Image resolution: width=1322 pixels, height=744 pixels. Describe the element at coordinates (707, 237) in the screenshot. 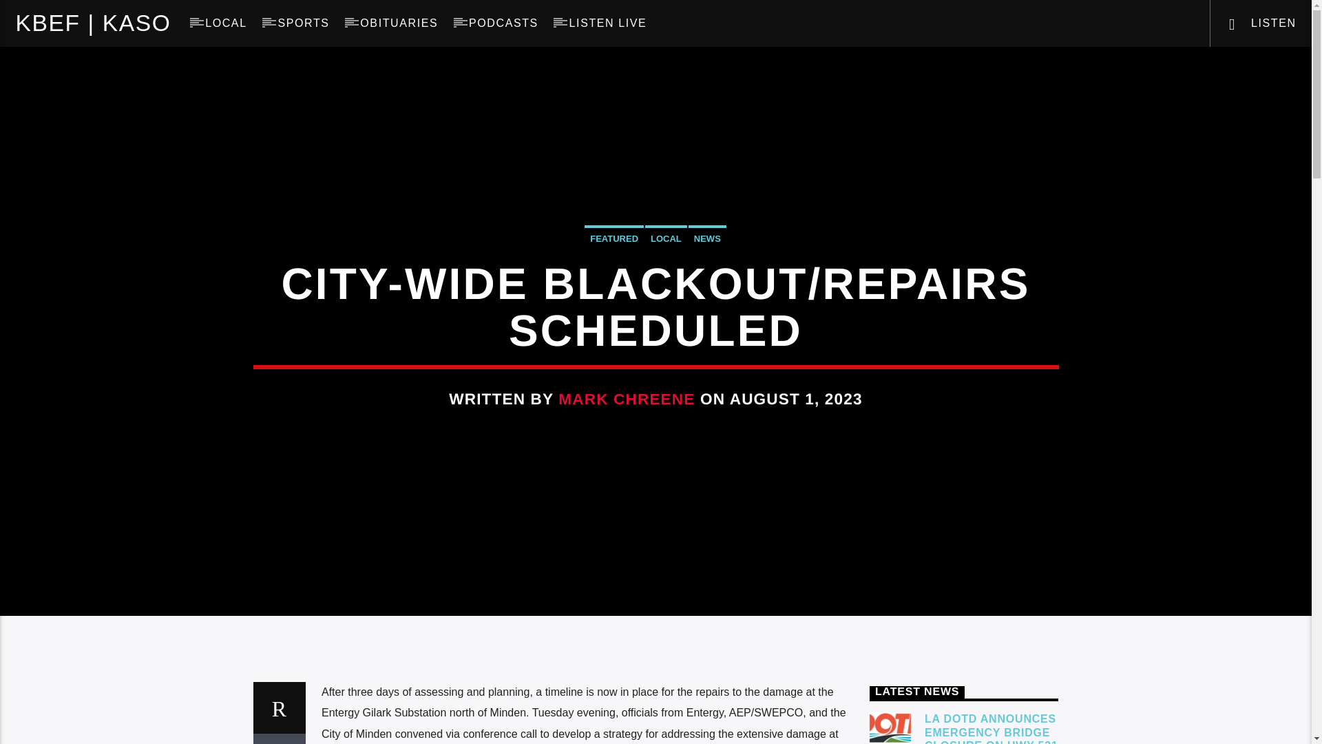

I see `NEWS` at that location.